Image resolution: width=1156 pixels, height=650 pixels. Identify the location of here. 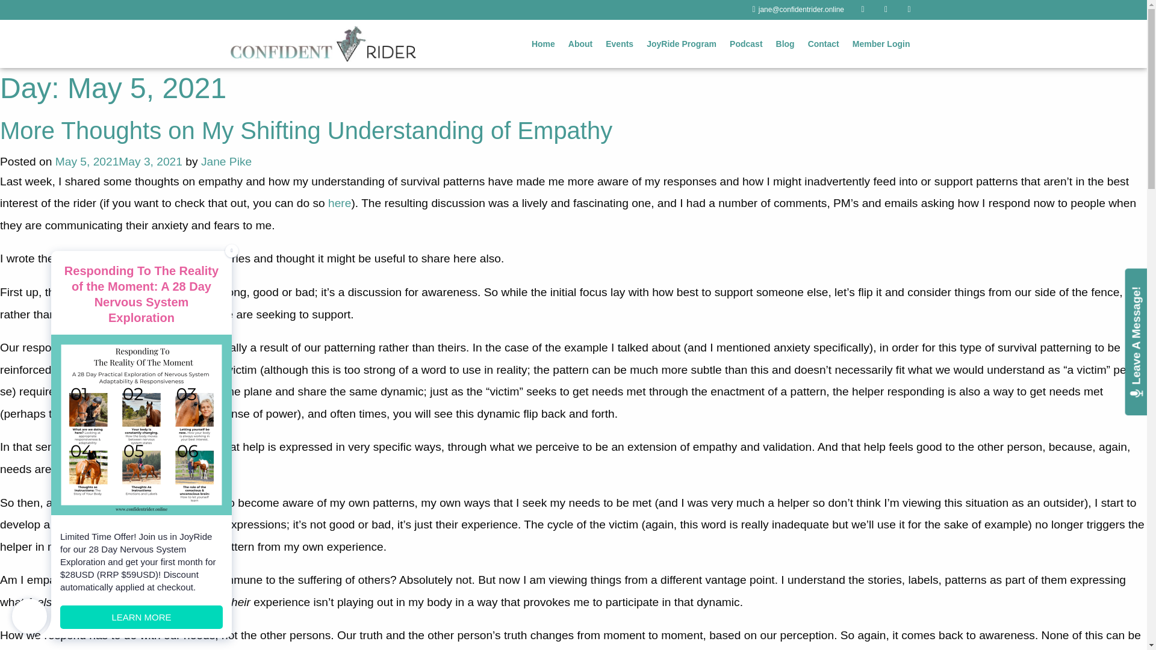
(340, 203).